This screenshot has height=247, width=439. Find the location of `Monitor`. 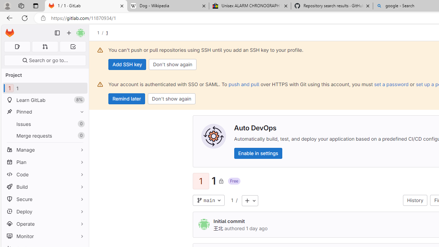

Monitor is located at coordinates (45, 236).